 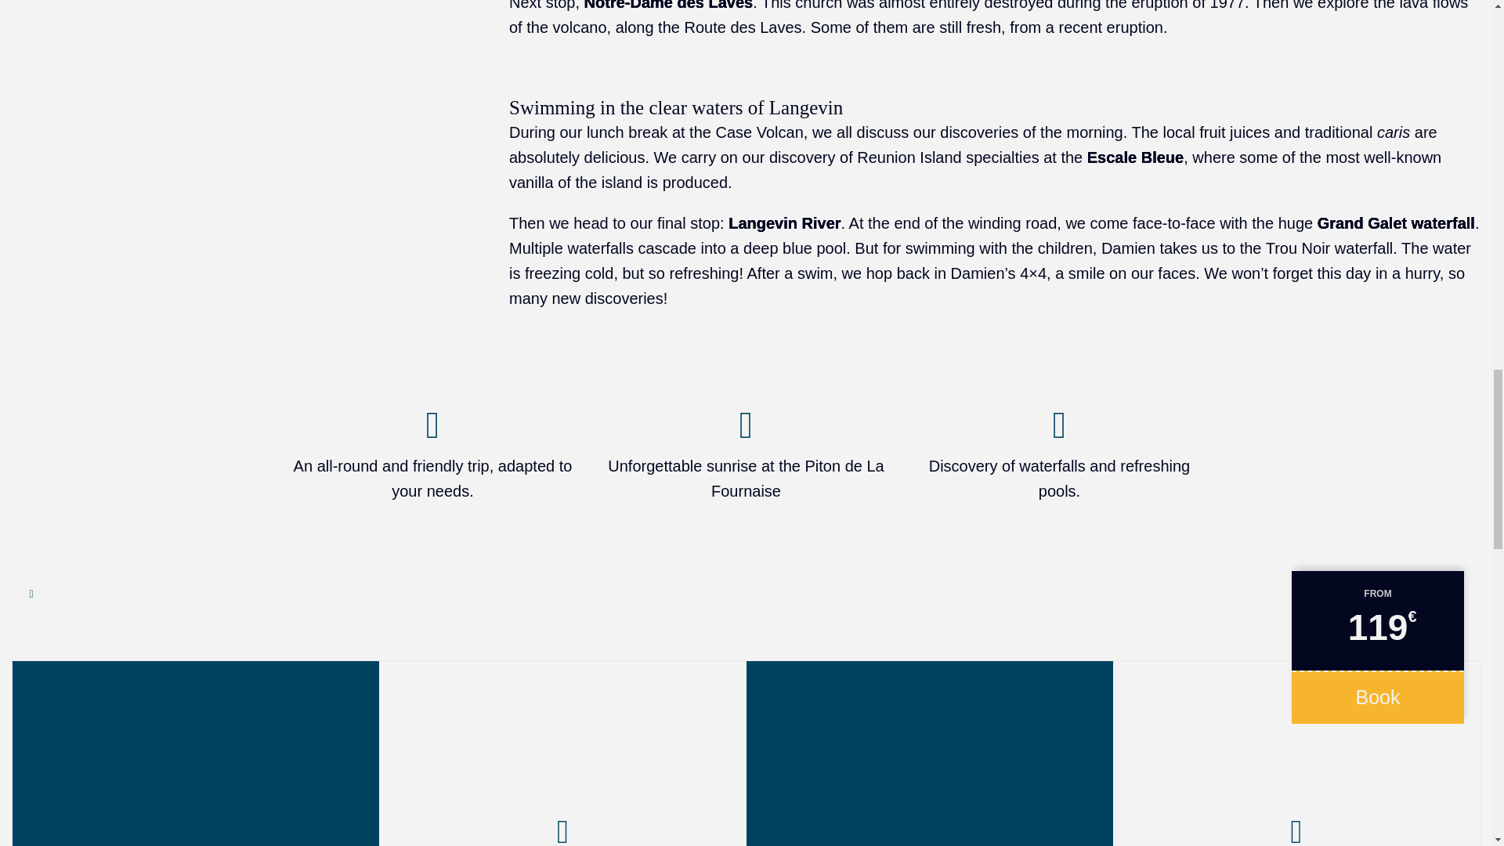 What do you see at coordinates (562, 754) in the screenshot?
I see `Advice` at bounding box center [562, 754].